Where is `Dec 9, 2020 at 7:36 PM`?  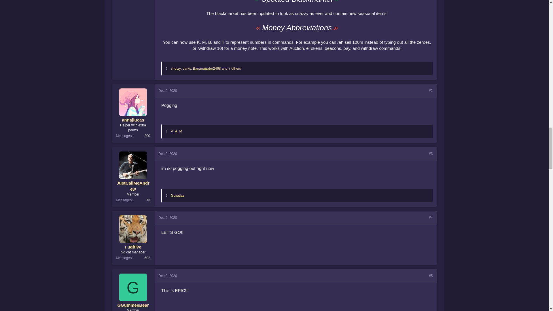 Dec 9, 2020 at 7:36 PM is located at coordinates (168, 276).